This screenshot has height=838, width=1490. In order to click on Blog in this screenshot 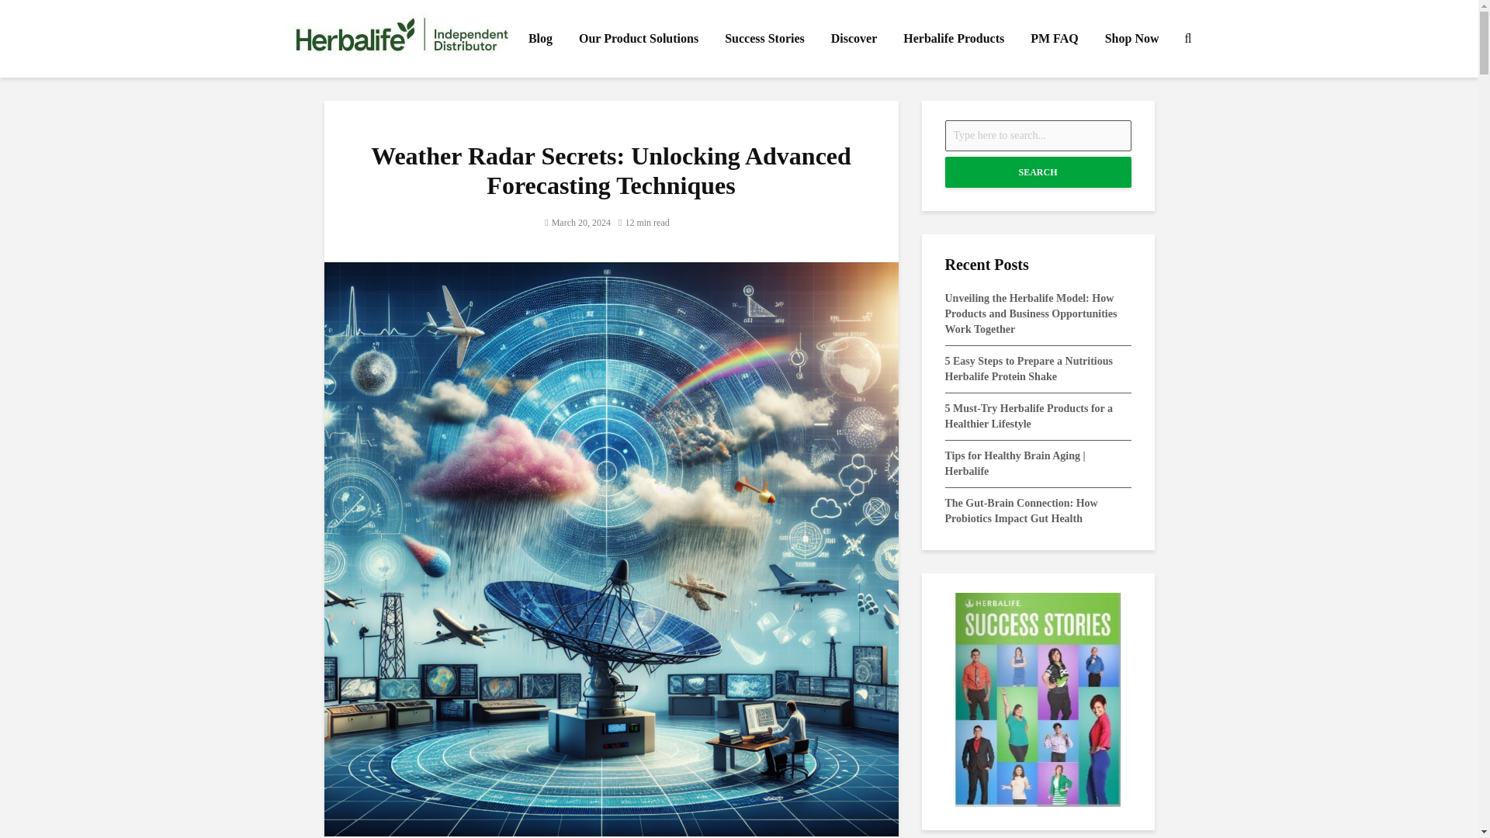, I will do `click(540, 39)`.